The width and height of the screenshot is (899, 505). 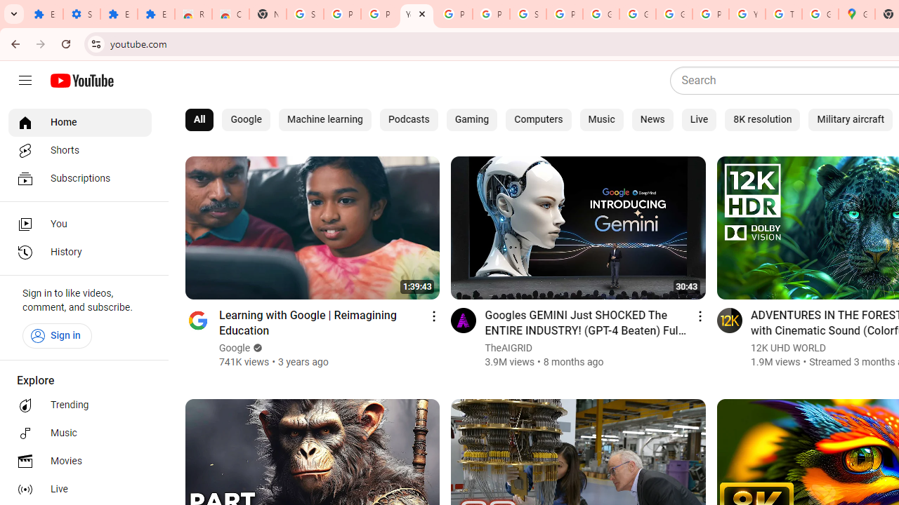 What do you see at coordinates (194, 14) in the screenshot?
I see `Reviews: Helix Fruit Jump Arcade Game` at bounding box center [194, 14].